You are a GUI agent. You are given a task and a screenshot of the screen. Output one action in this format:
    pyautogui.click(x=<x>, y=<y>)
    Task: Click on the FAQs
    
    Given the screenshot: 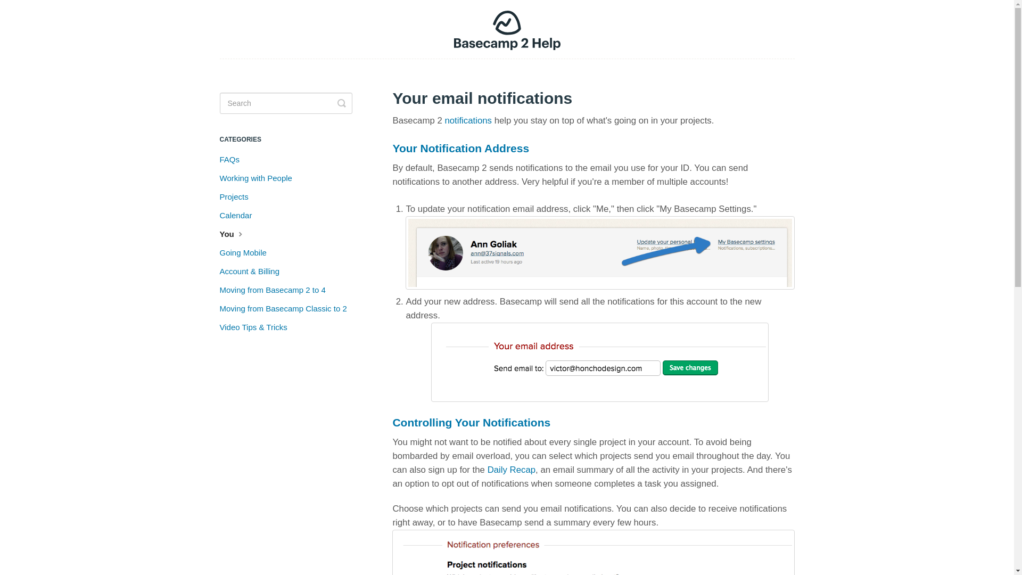 What is the action you would take?
    pyautogui.click(x=233, y=160)
    